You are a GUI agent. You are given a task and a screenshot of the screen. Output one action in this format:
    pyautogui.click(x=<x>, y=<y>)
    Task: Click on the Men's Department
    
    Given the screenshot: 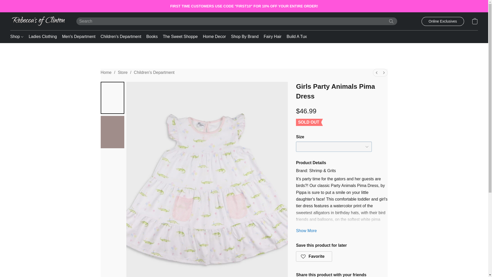 What is the action you would take?
    pyautogui.click(x=79, y=37)
    